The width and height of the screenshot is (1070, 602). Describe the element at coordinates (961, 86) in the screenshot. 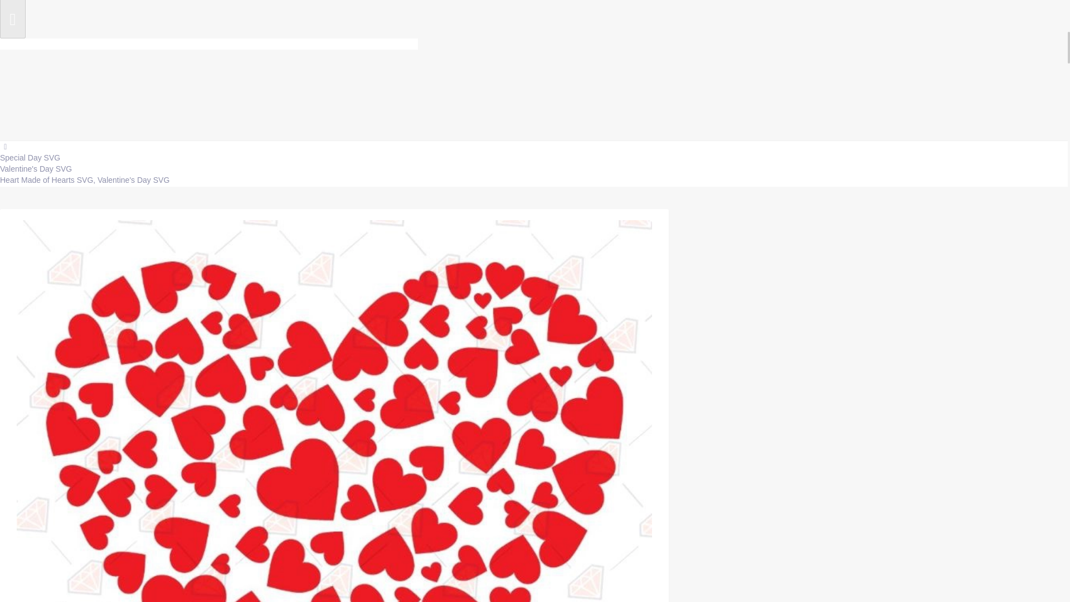

I see `0` at that location.